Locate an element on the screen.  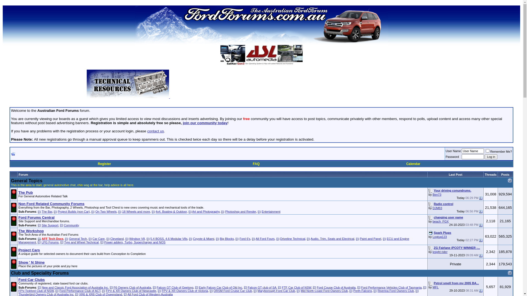
Ford Forums Central is located at coordinates (37, 218).